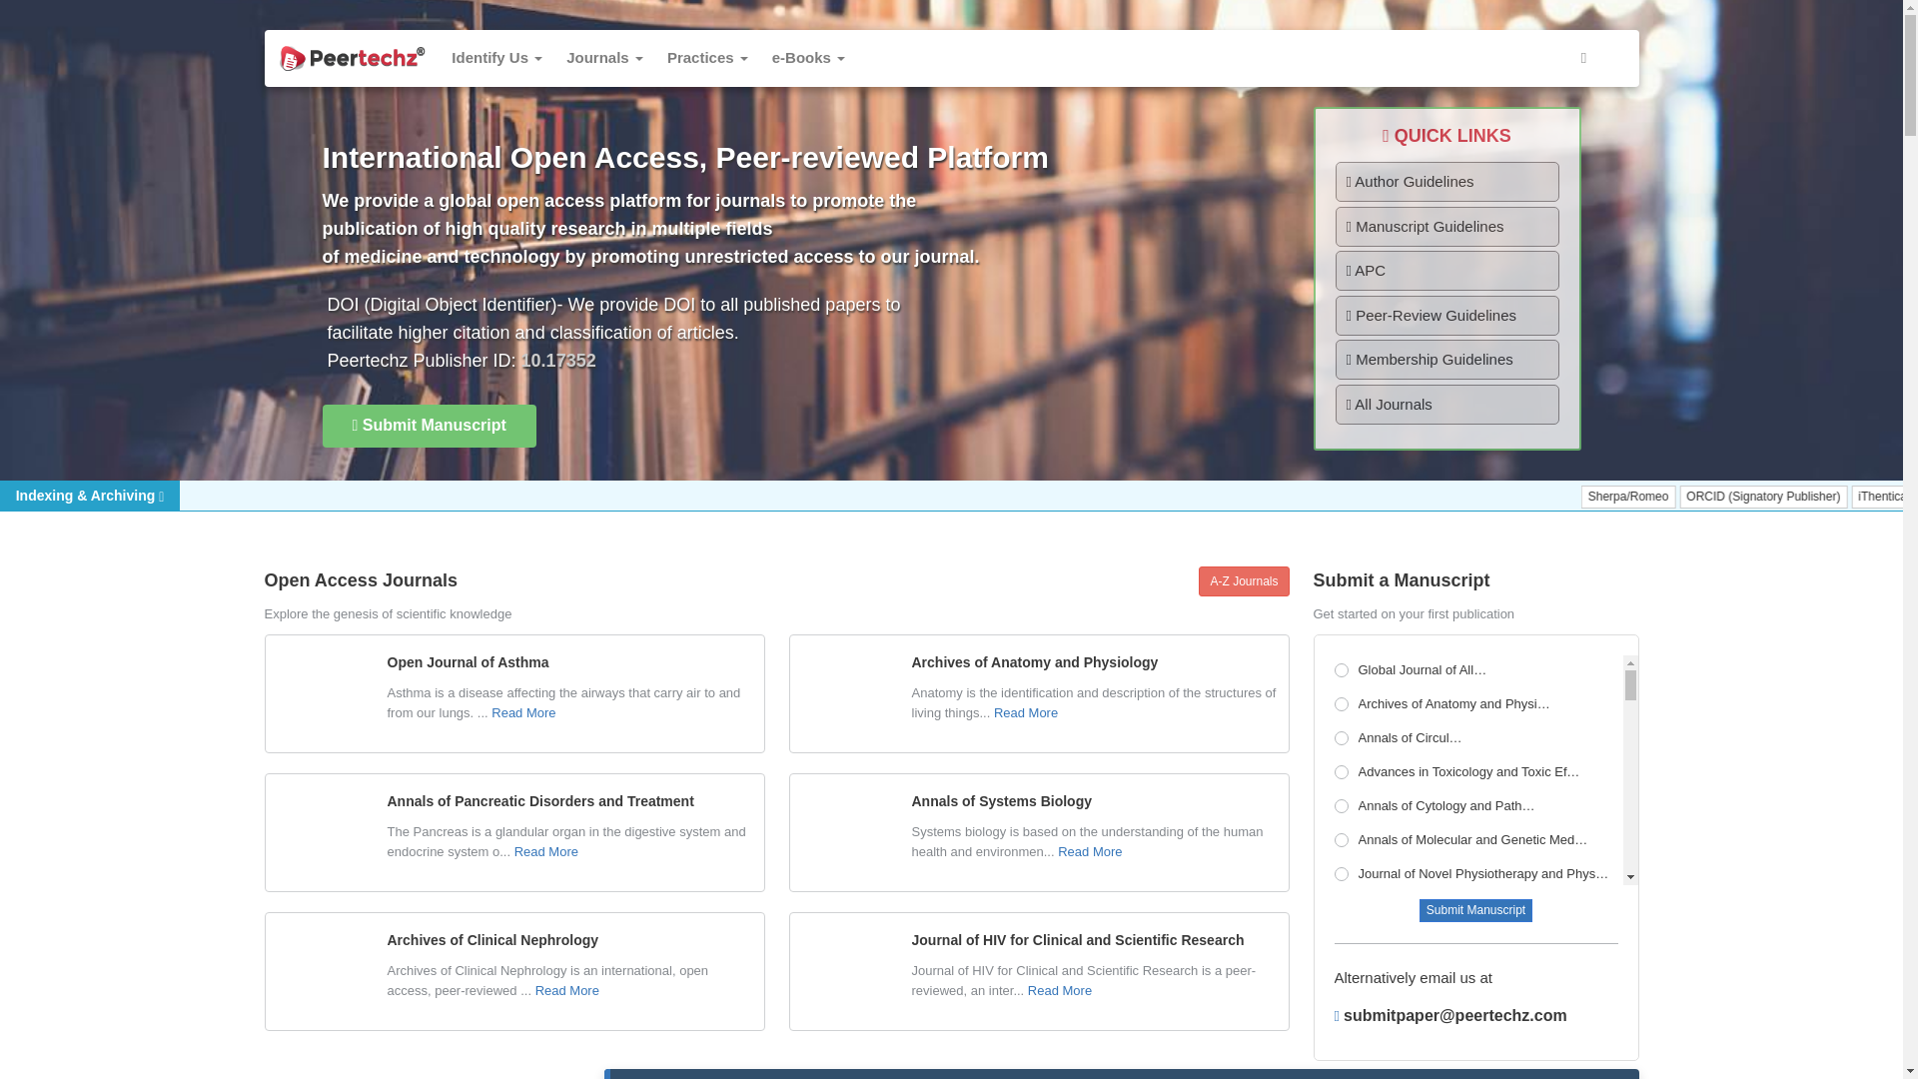  Describe the element at coordinates (1478, 773) in the screenshot. I see `Advances in Toxicology and Toxic Effects` at that location.